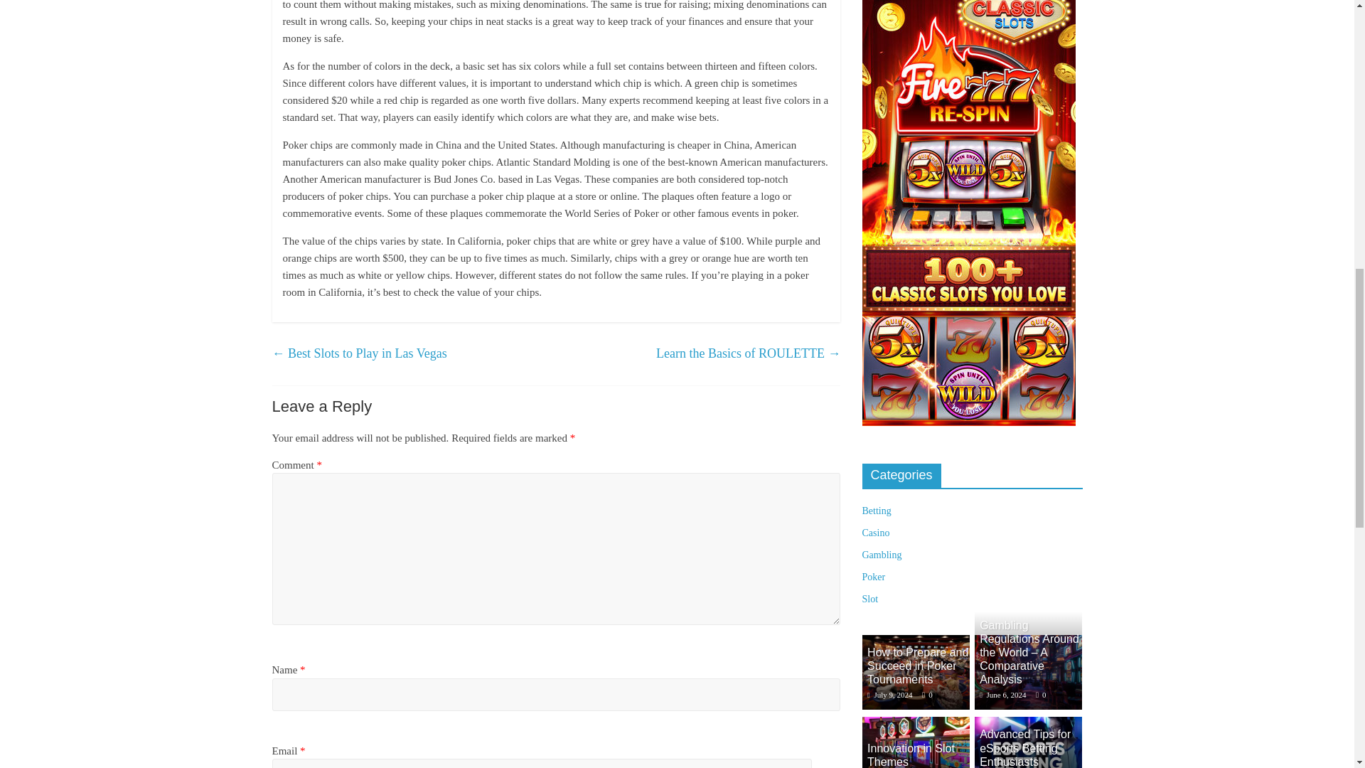  Describe the element at coordinates (915, 742) in the screenshot. I see `Innovation in Slot Themes` at that location.